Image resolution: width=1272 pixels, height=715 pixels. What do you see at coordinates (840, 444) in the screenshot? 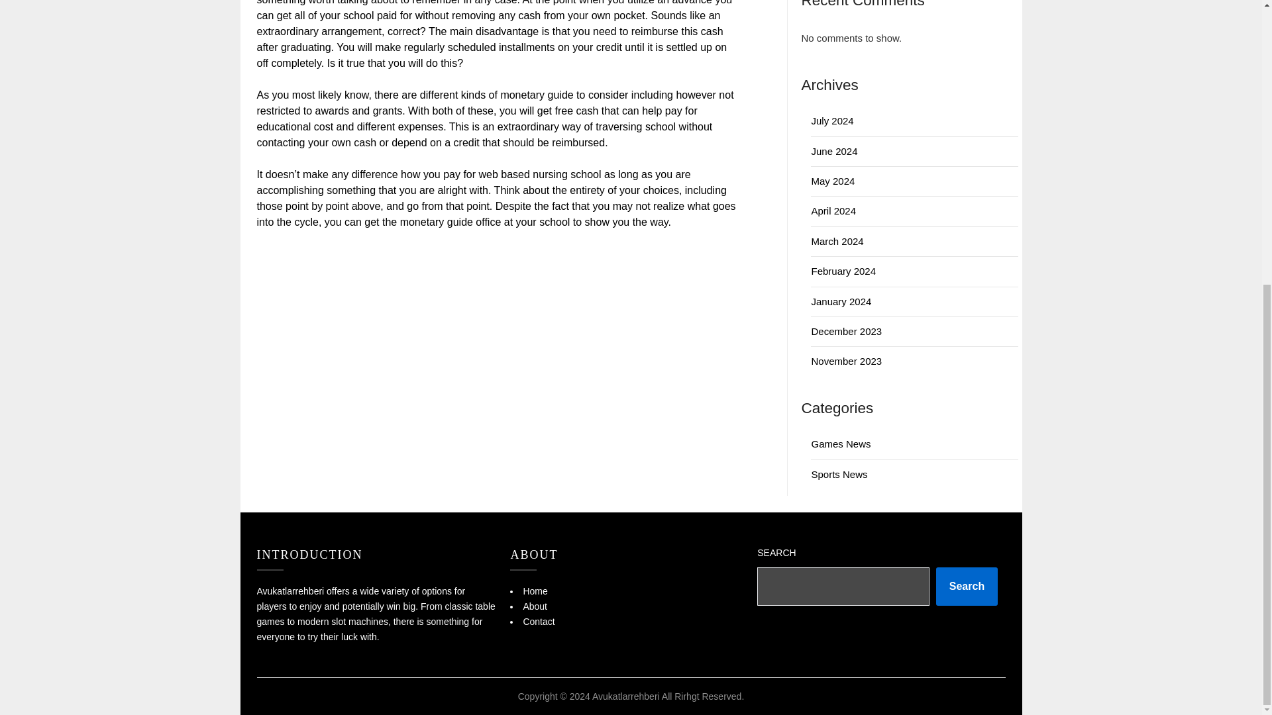
I see `Games News` at bounding box center [840, 444].